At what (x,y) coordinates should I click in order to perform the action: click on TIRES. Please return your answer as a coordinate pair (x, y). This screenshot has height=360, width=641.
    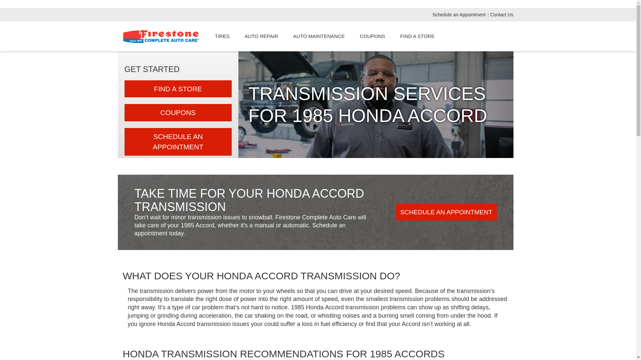
    Looking at the image, I should click on (222, 36).